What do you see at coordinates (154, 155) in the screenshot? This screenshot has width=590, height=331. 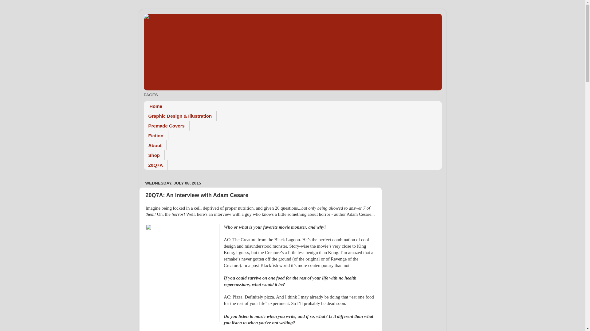 I see `Shop` at bounding box center [154, 155].